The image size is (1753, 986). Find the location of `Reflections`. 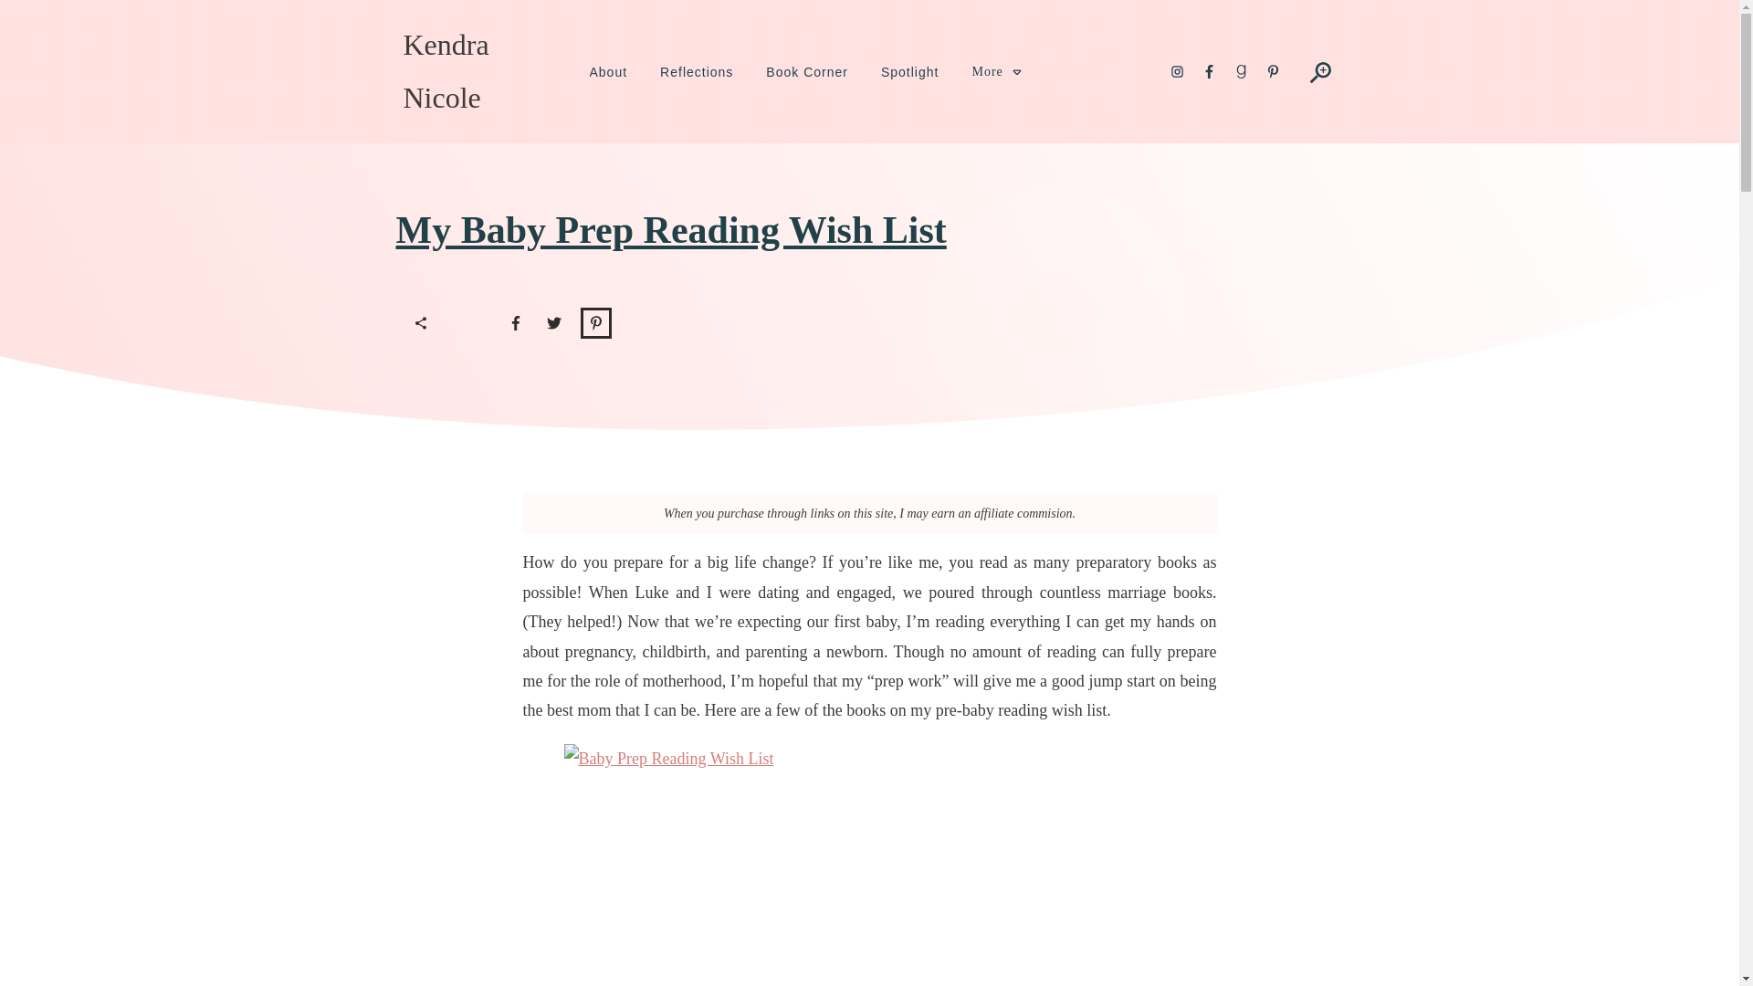

Reflections is located at coordinates (696, 71).